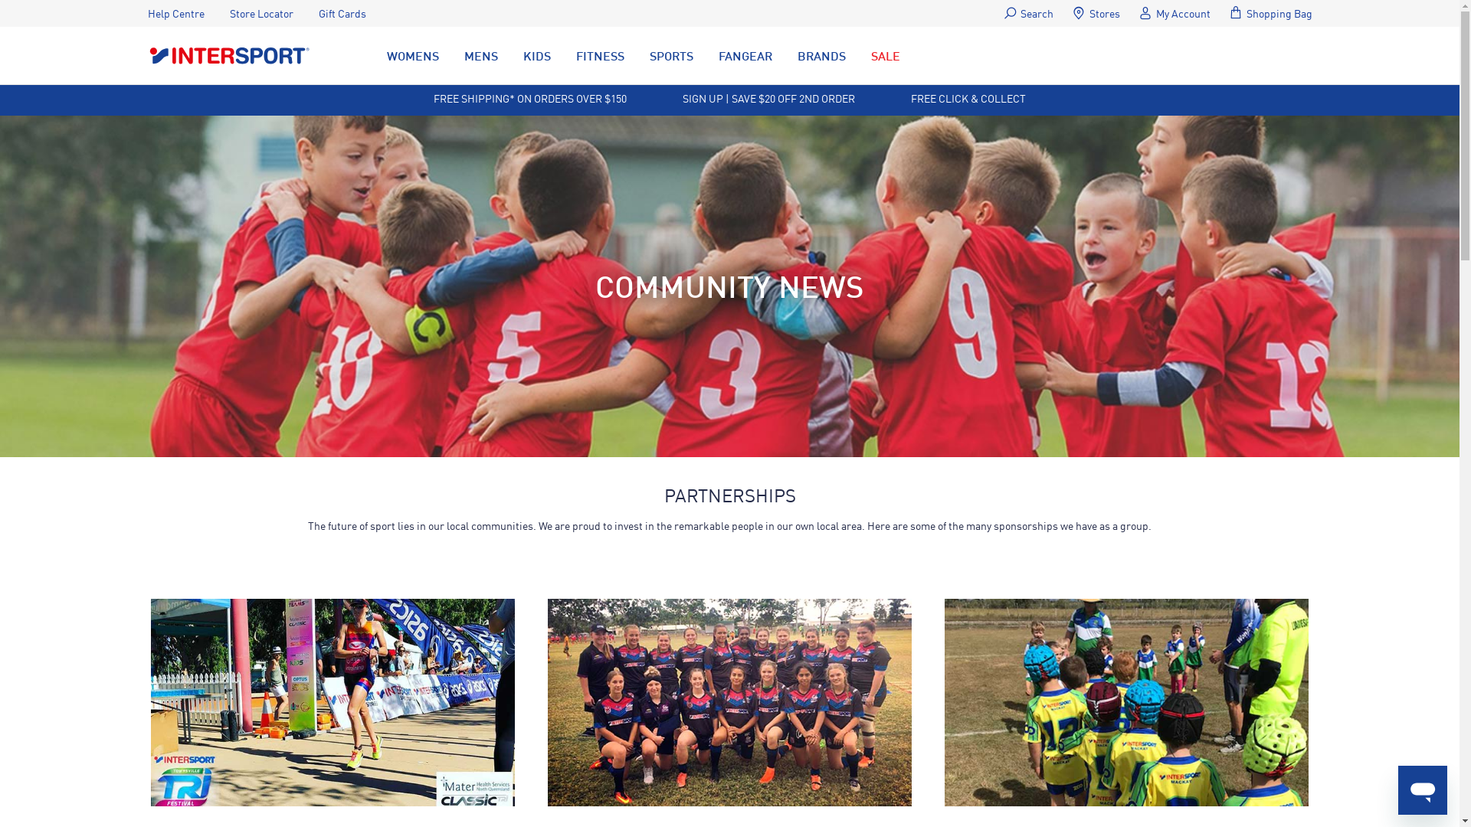  I want to click on FREE SHIPPING* ON ORDERS OVER $150, so click(530, 98).